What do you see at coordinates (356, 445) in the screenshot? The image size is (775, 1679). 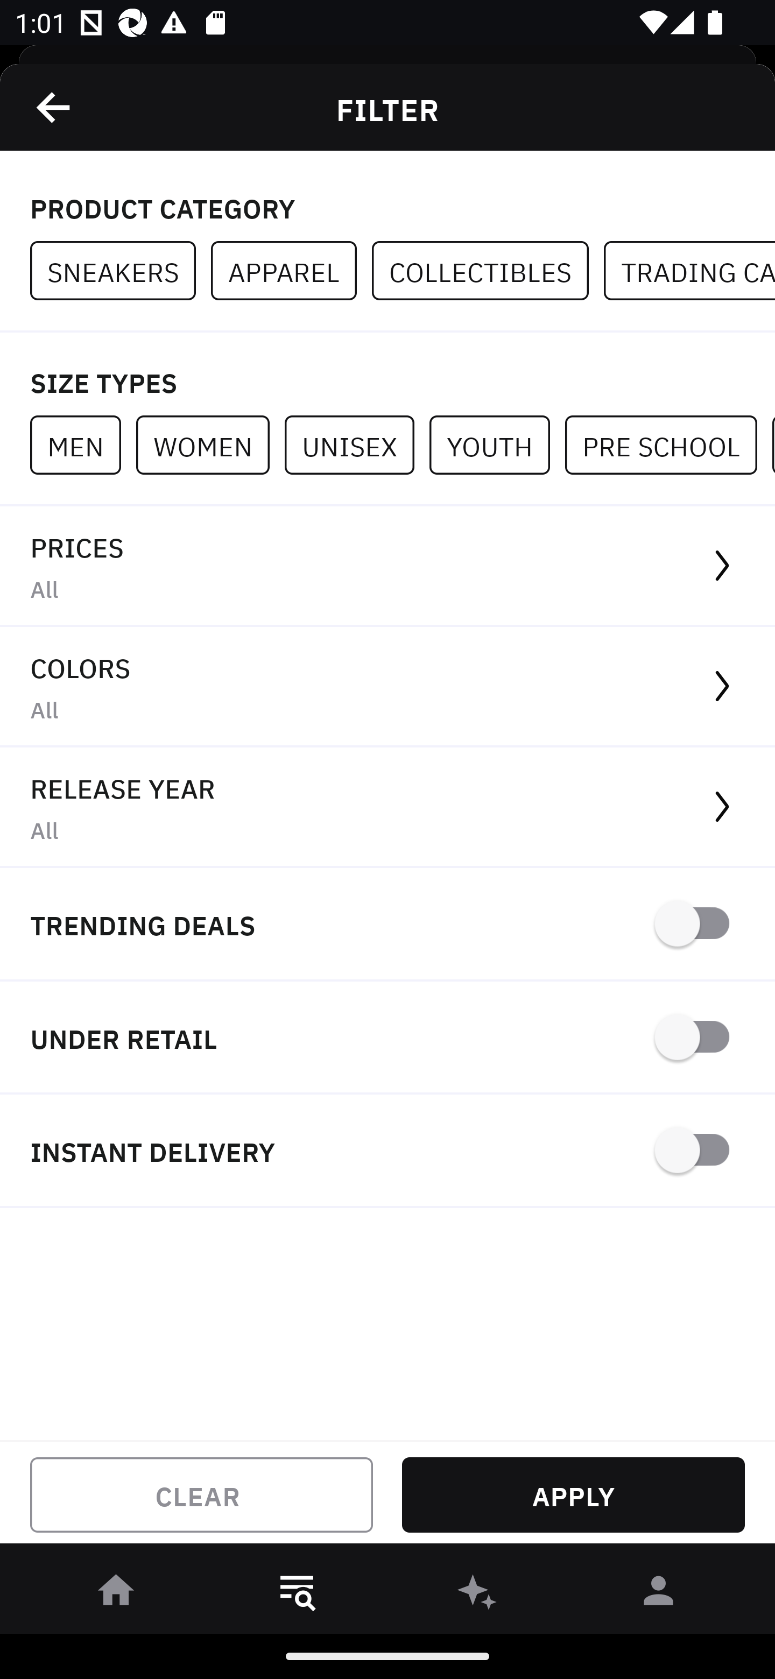 I see `UNISEX` at bounding box center [356, 445].